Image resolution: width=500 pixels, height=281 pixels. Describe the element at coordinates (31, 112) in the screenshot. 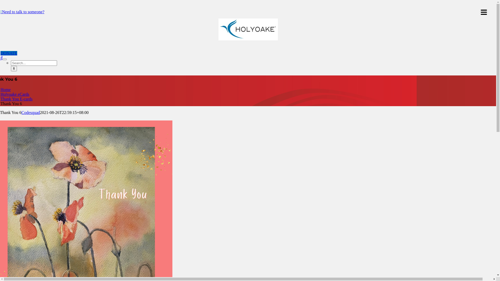

I see `Codesquad` at that location.